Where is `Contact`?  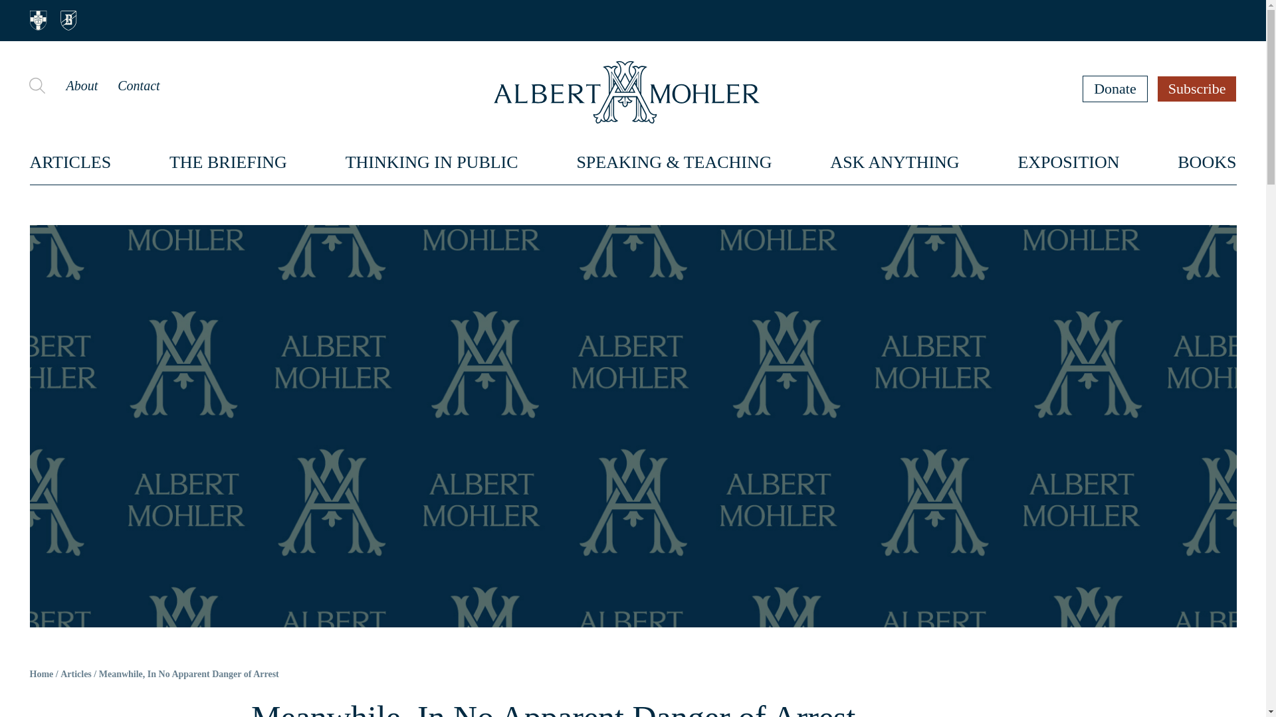 Contact is located at coordinates (138, 85).